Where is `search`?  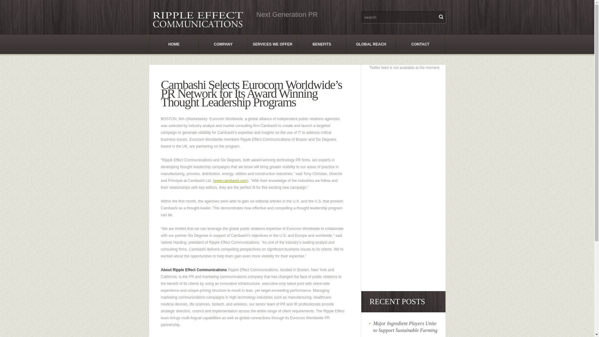 search is located at coordinates (398, 17).